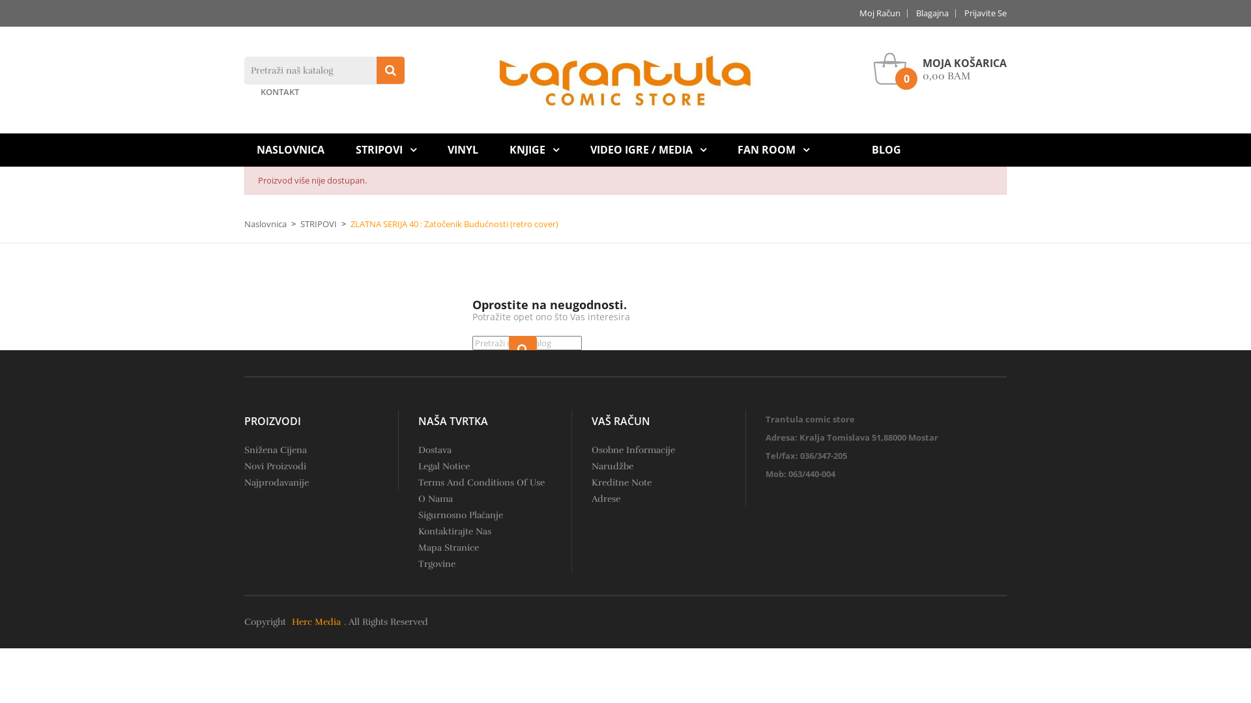  Describe the element at coordinates (317, 622) in the screenshot. I see `Herc Media` at that location.